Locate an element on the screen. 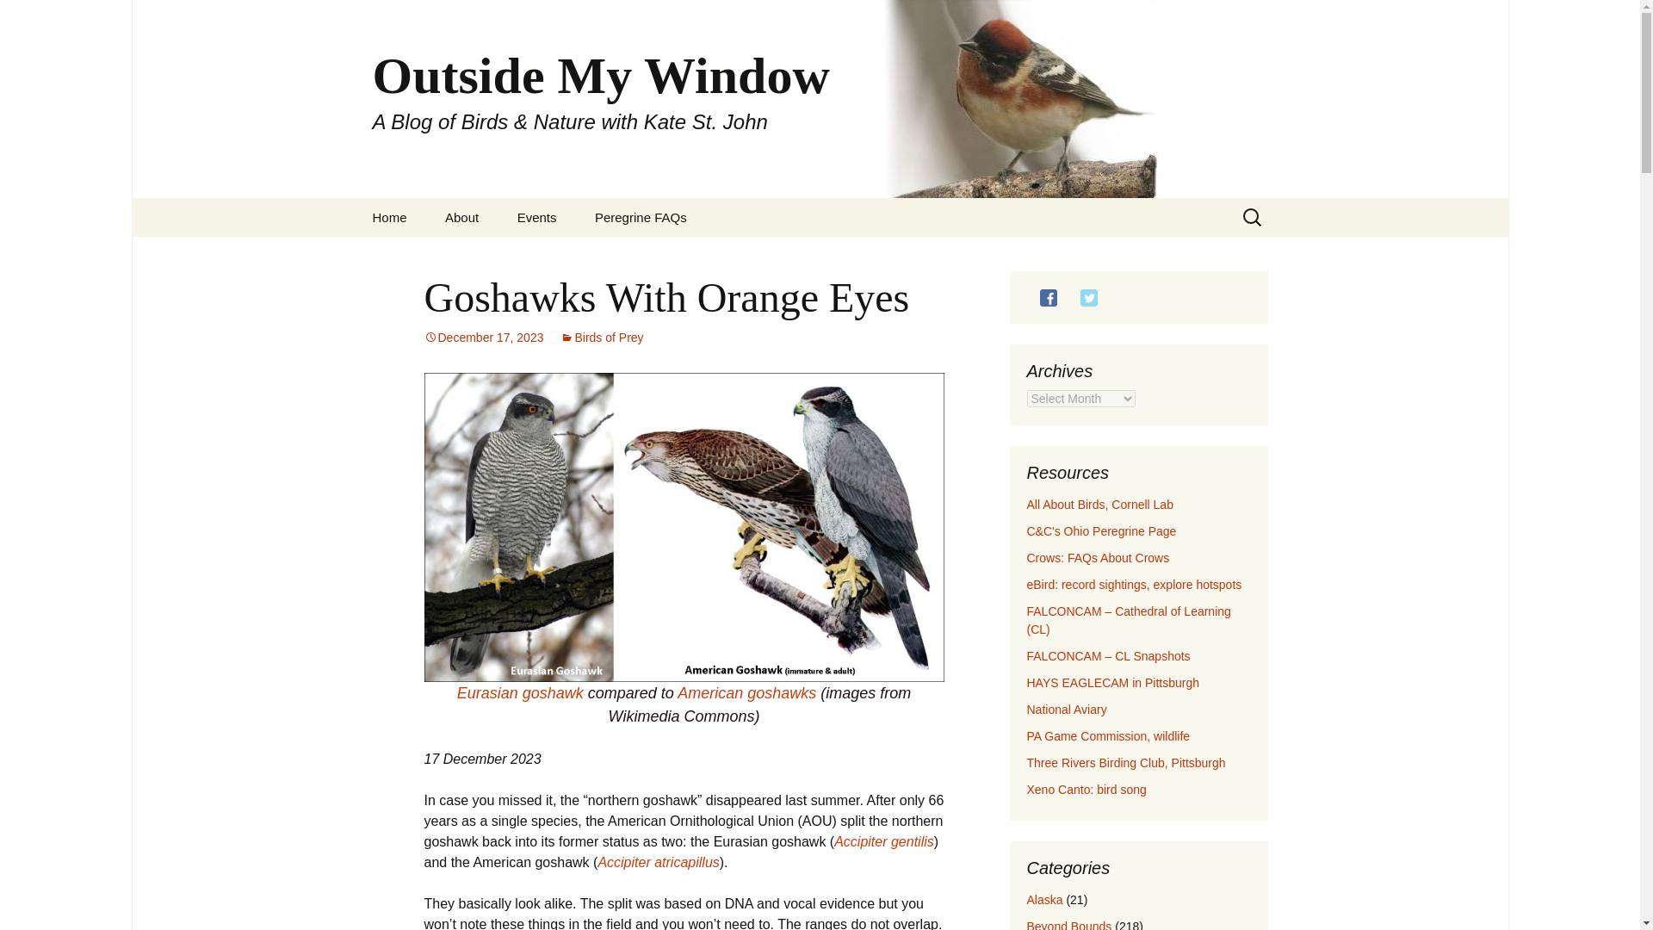 This screenshot has height=930, width=1653. Accipiter gentilis is located at coordinates (883, 841).